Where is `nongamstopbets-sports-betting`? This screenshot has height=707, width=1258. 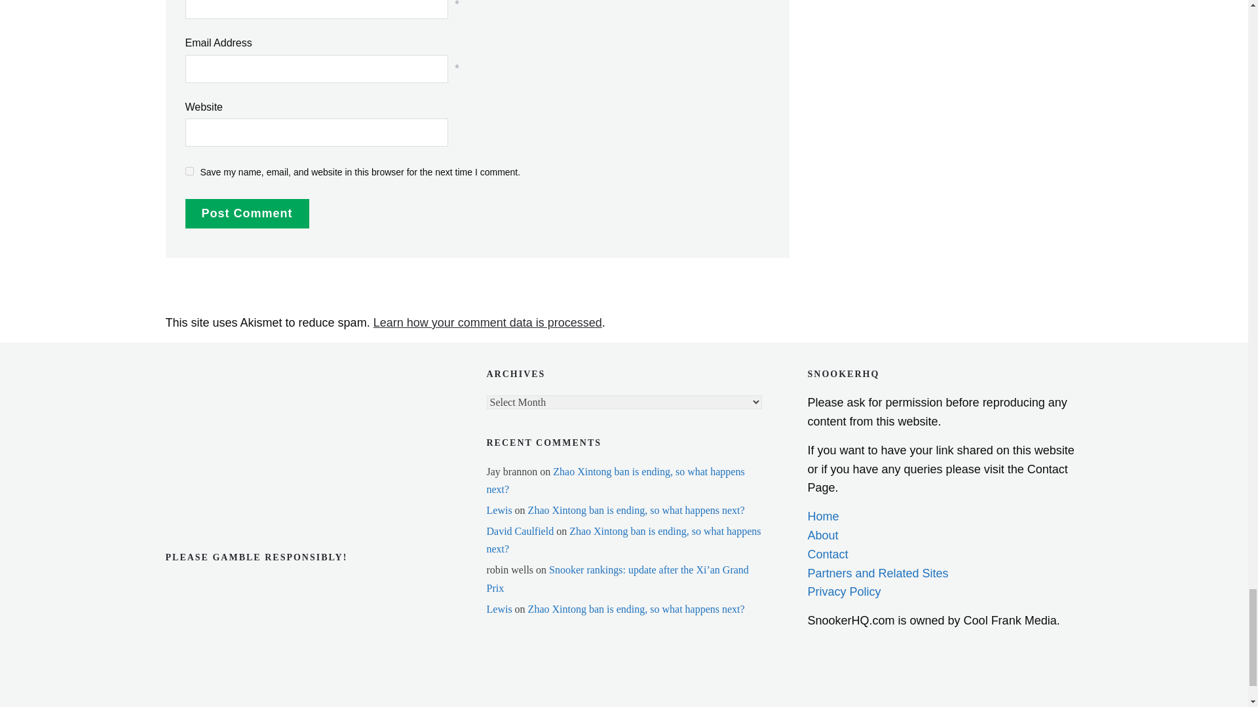
nongamstopbets-sports-betting is located at coordinates (230, 416).